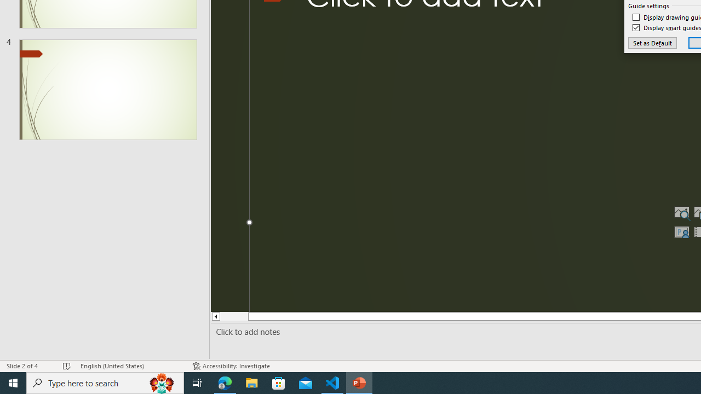  What do you see at coordinates (652, 43) in the screenshot?
I see `Set as Default` at bounding box center [652, 43].